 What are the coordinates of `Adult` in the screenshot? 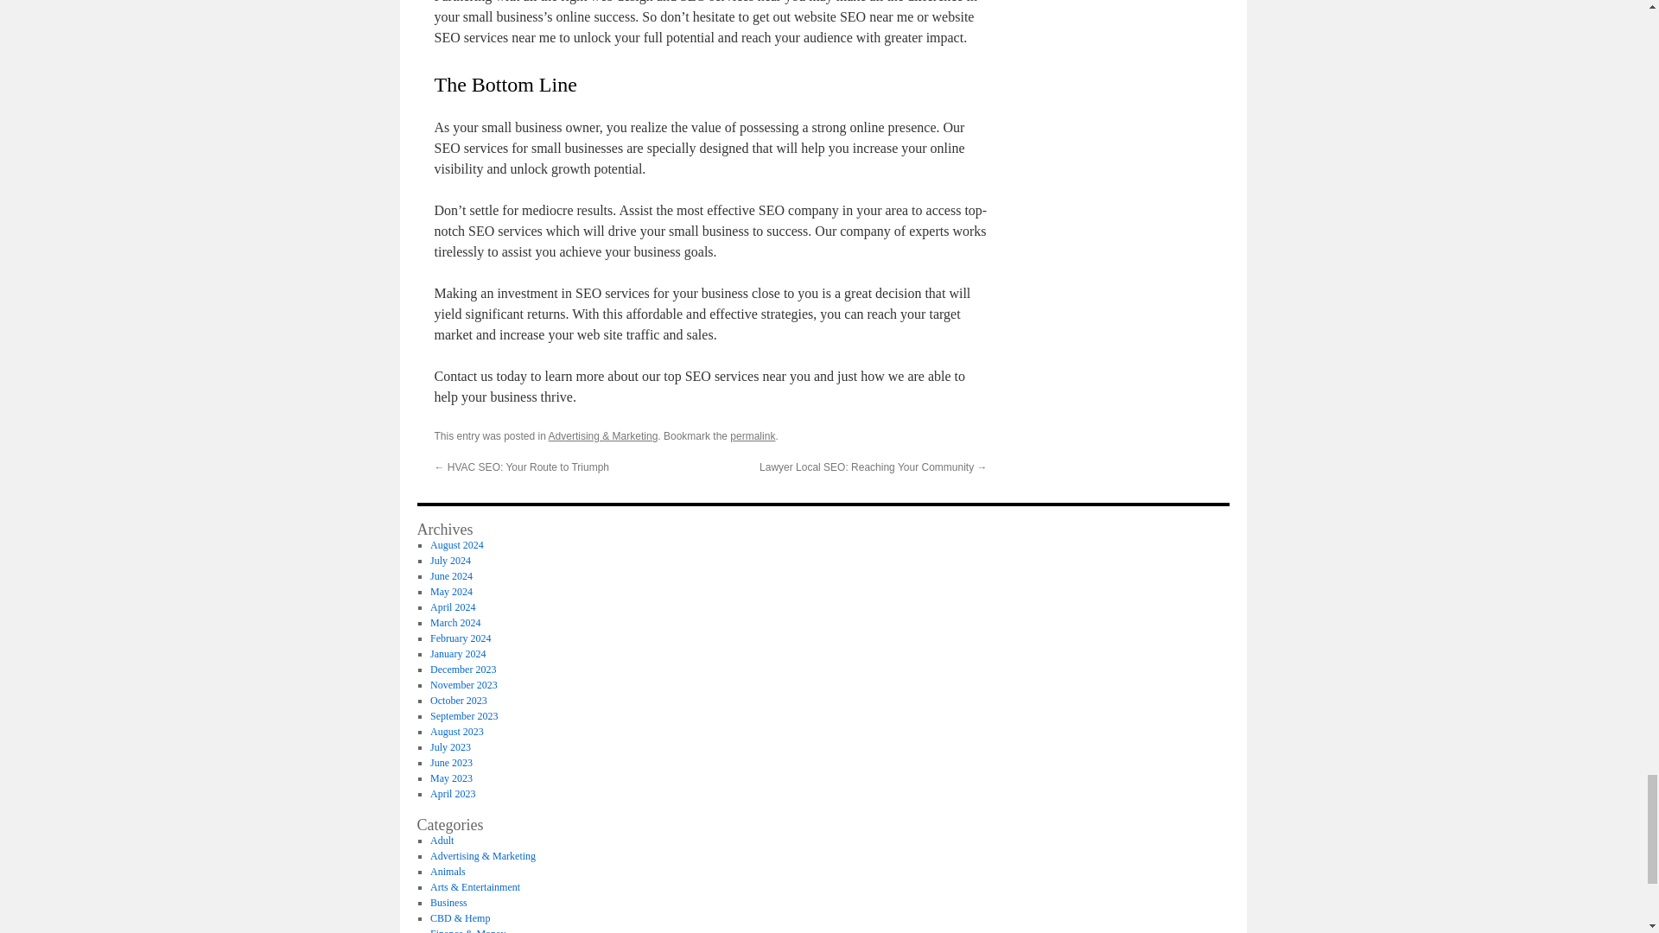 It's located at (441, 840).